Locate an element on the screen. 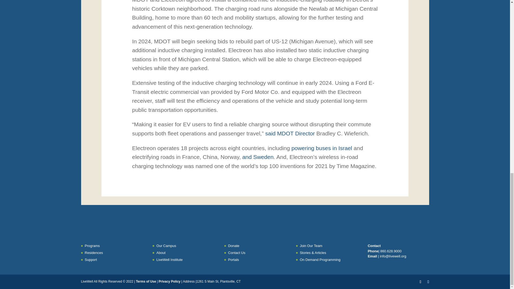 Image resolution: width=514 pixels, height=289 pixels. Join Our Team is located at coordinates (311, 246).